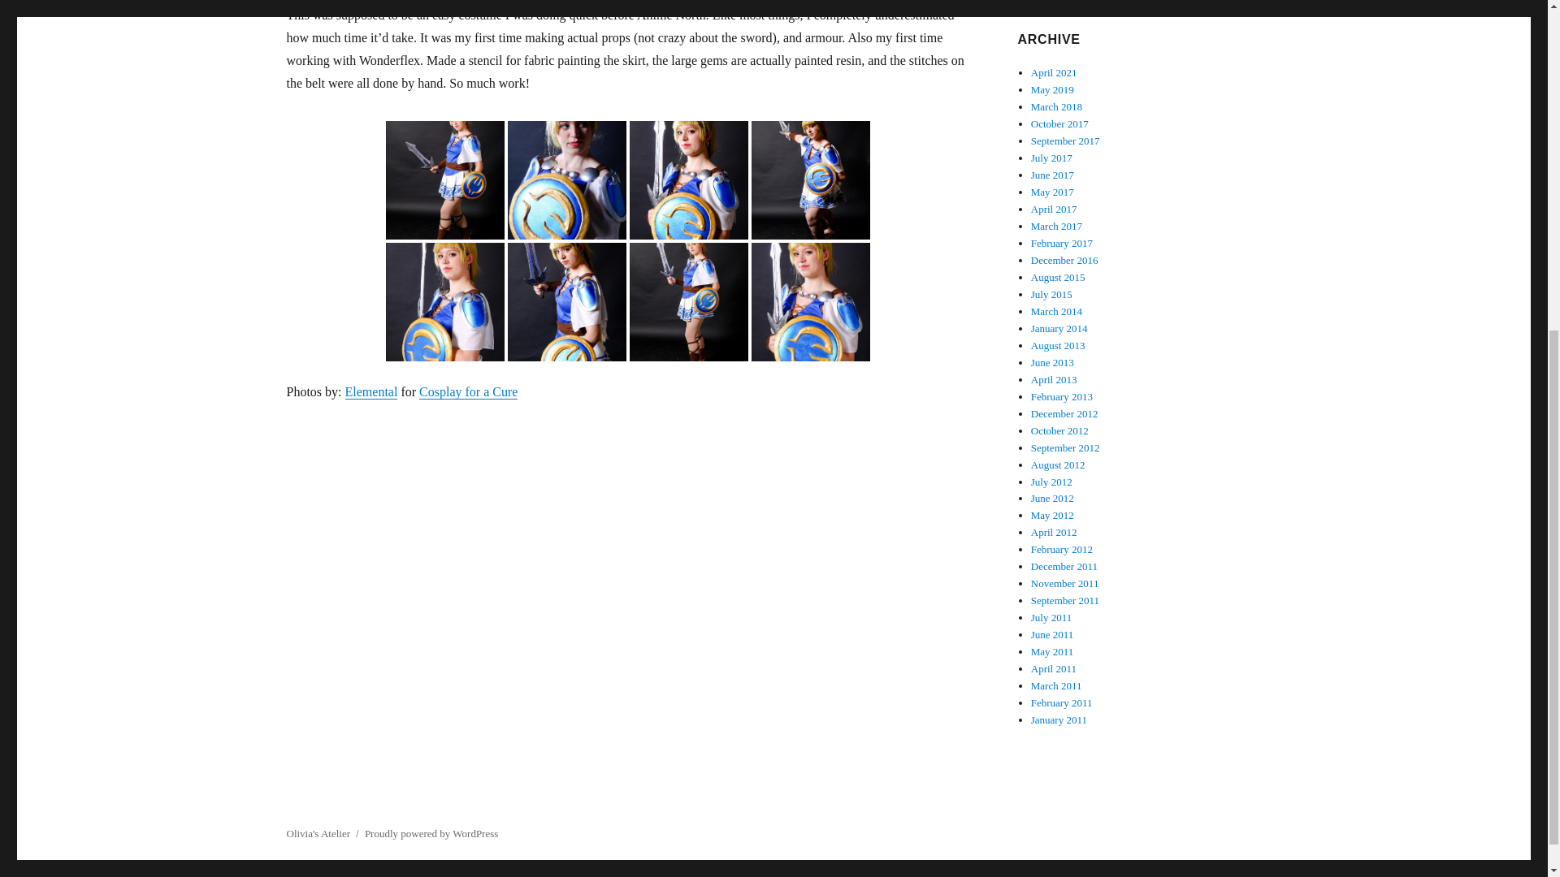  What do you see at coordinates (1053, 89) in the screenshot?
I see `May 2019` at bounding box center [1053, 89].